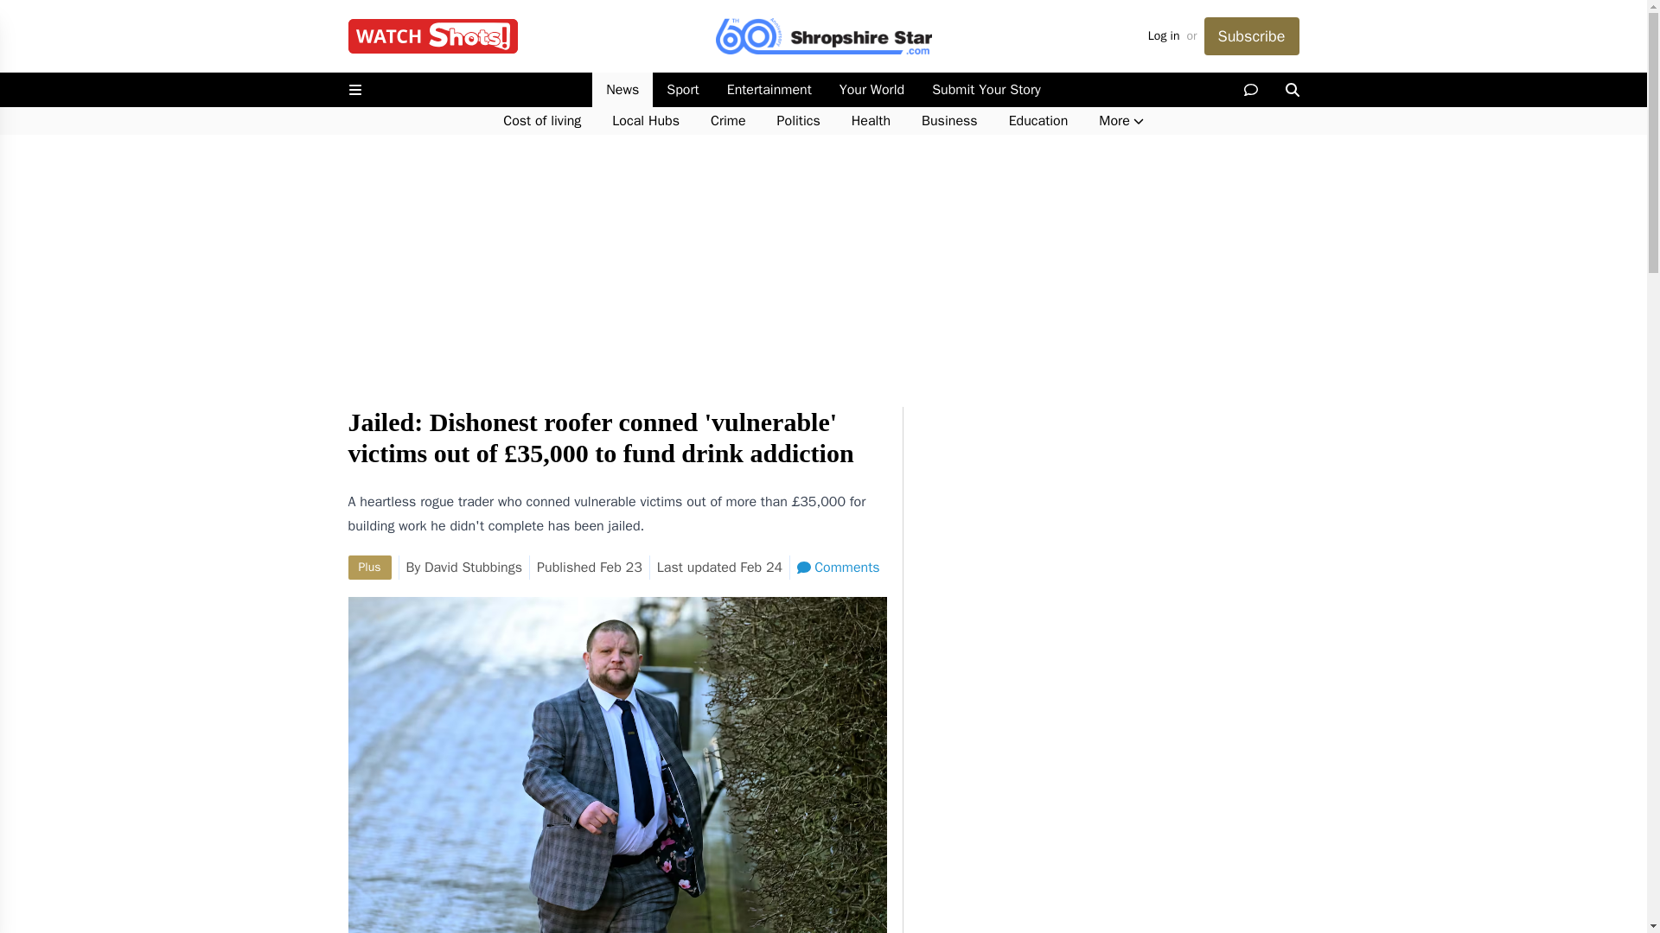 This screenshot has height=933, width=1660. Describe the element at coordinates (1164, 36) in the screenshot. I see `Log in` at that location.